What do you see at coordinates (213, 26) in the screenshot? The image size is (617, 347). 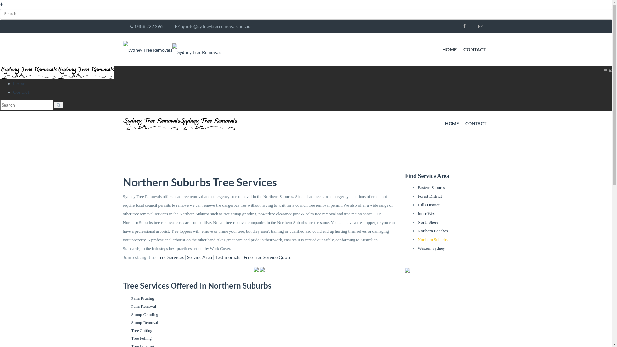 I see `  quote@sydneytreeremovals.net.au` at bounding box center [213, 26].